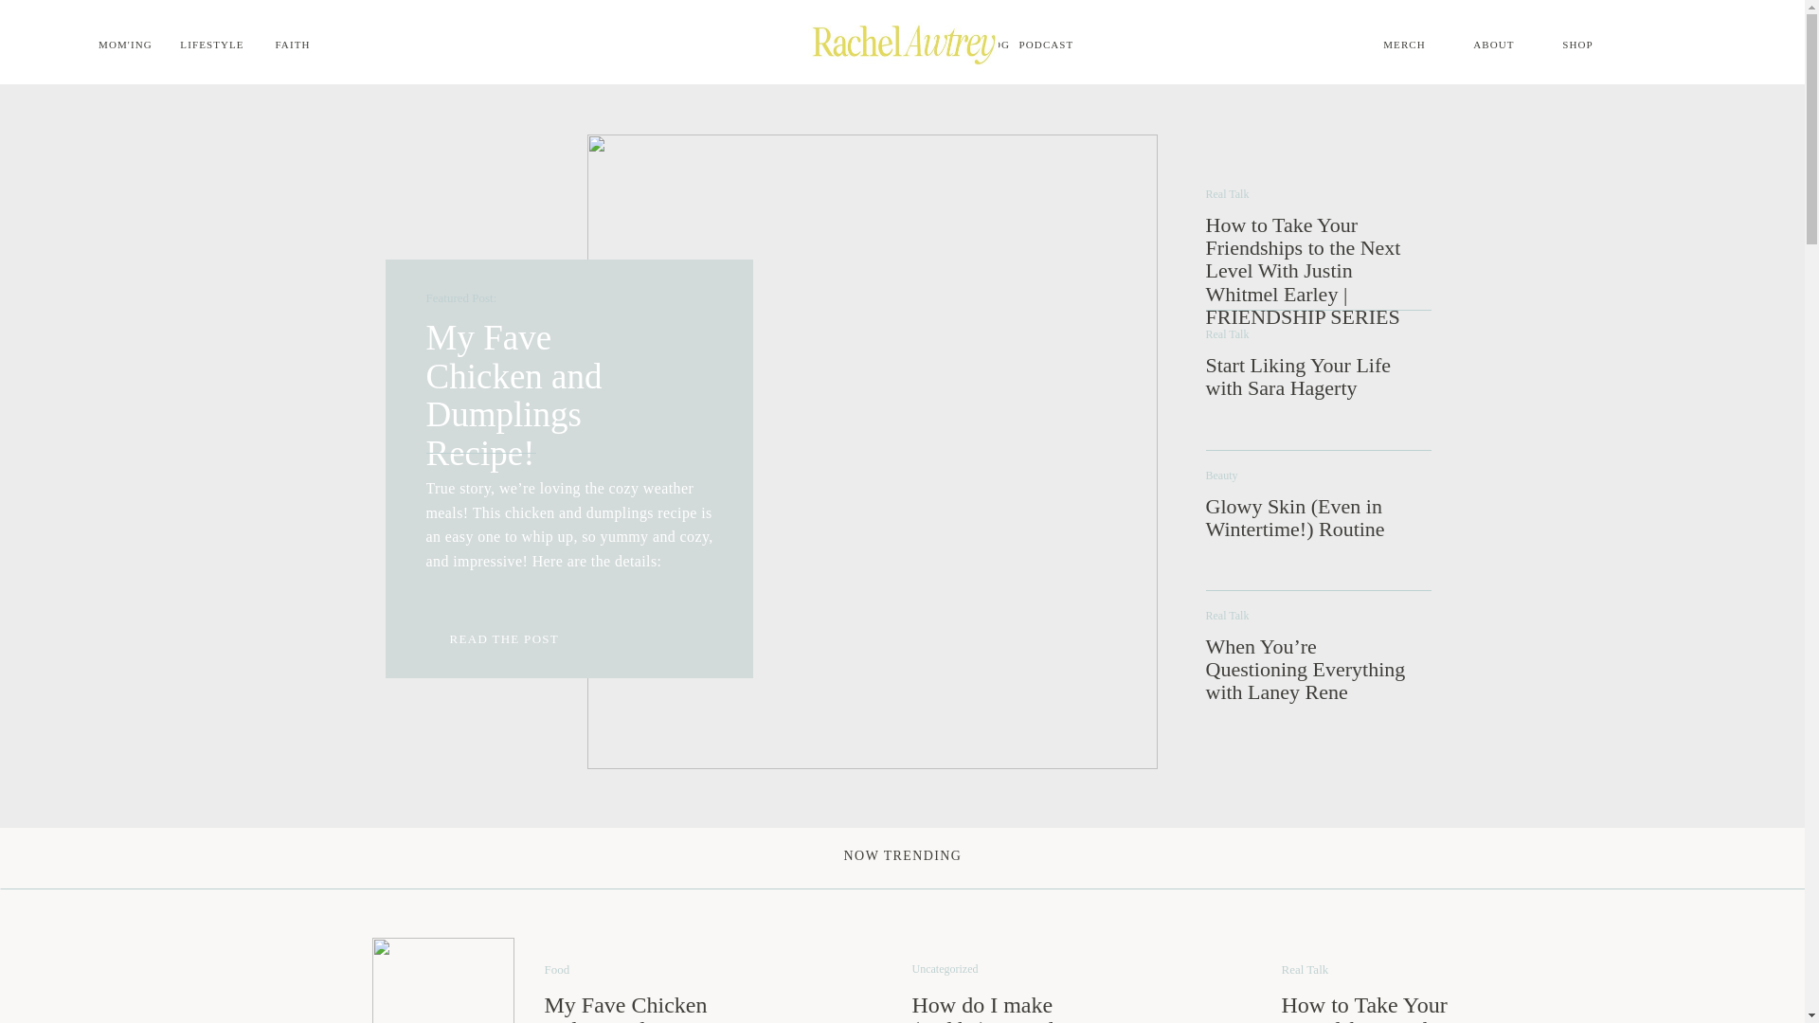 This screenshot has height=1023, width=1819. I want to click on READ THE POST, so click(512, 638).